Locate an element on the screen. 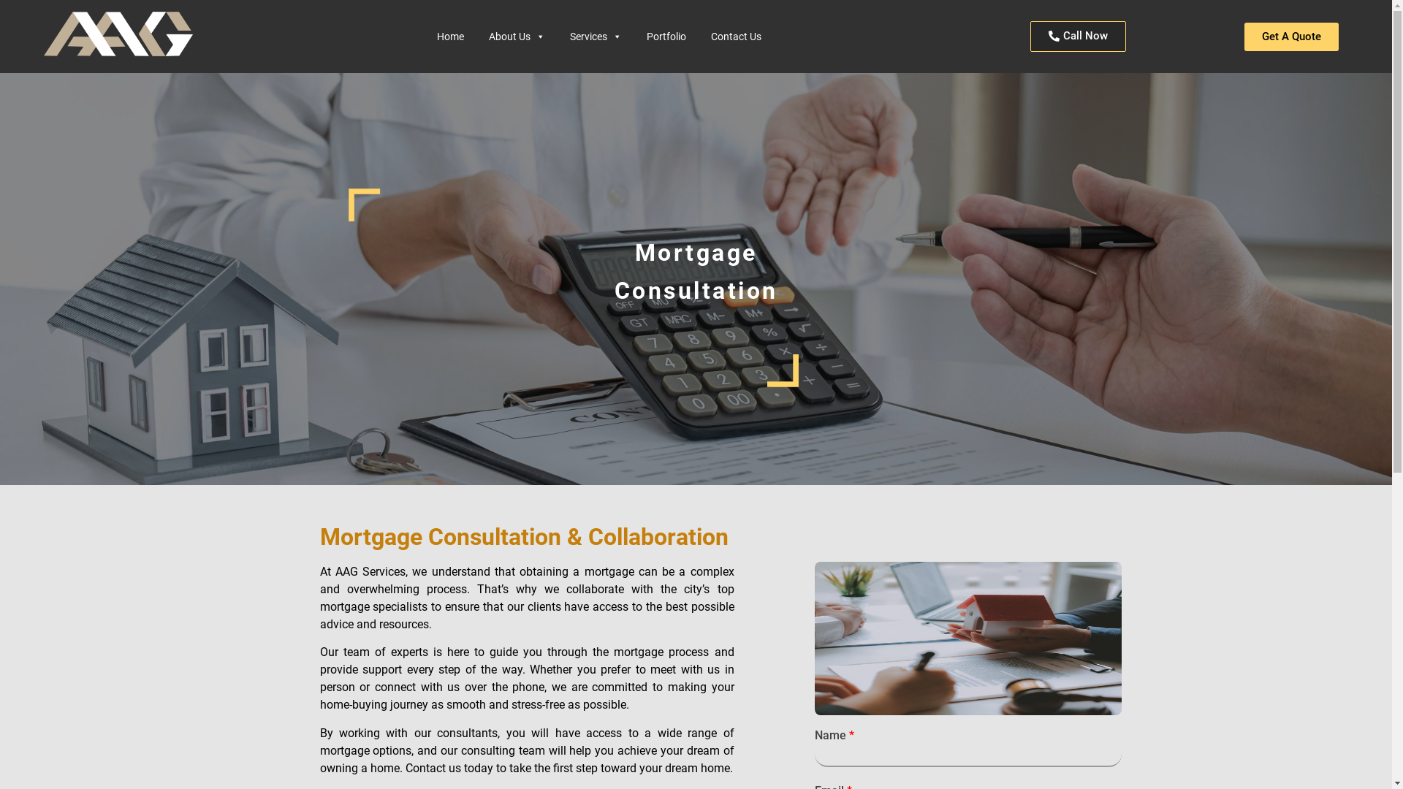 The height and width of the screenshot is (789, 1403). Portfolio is located at coordinates (666, 37).